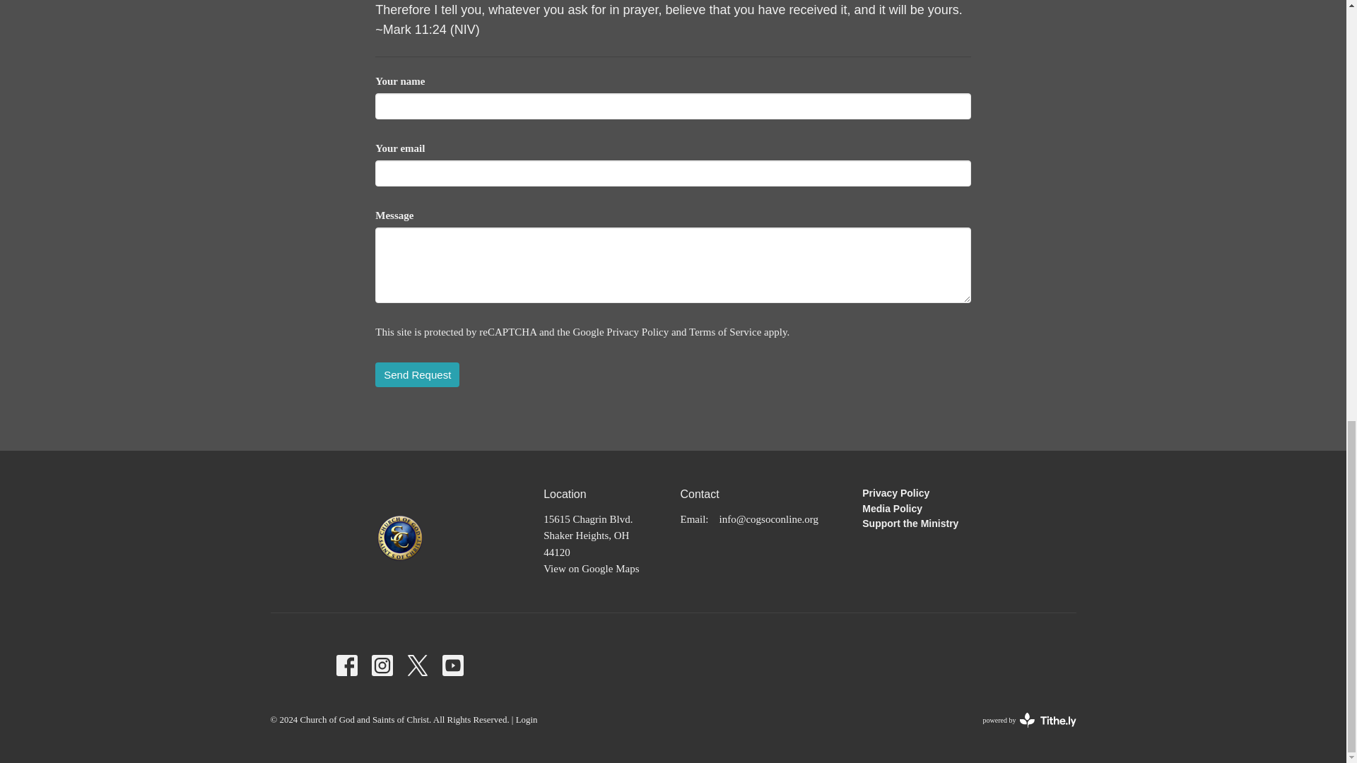 This screenshot has width=1357, height=763. What do you see at coordinates (638, 332) in the screenshot?
I see `Privacy Policy` at bounding box center [638, 332].